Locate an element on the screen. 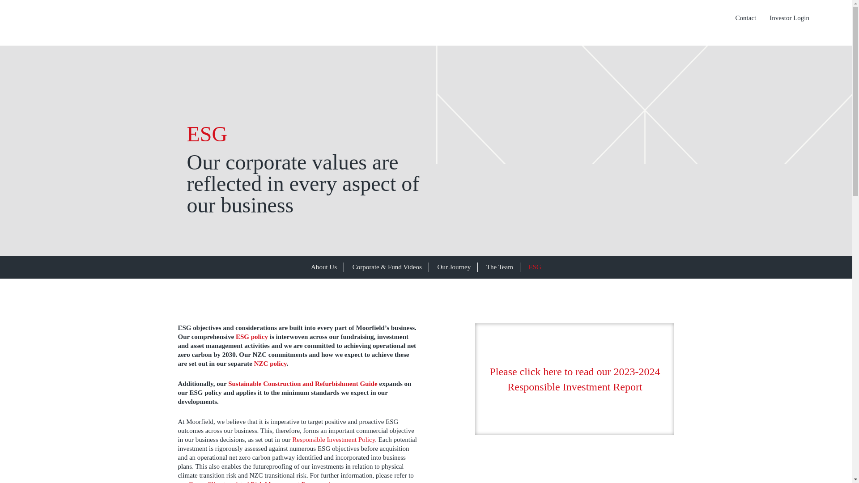 The height and width of the screenshot is (483, 859). Our Journey is located at coordinates (454, 267).